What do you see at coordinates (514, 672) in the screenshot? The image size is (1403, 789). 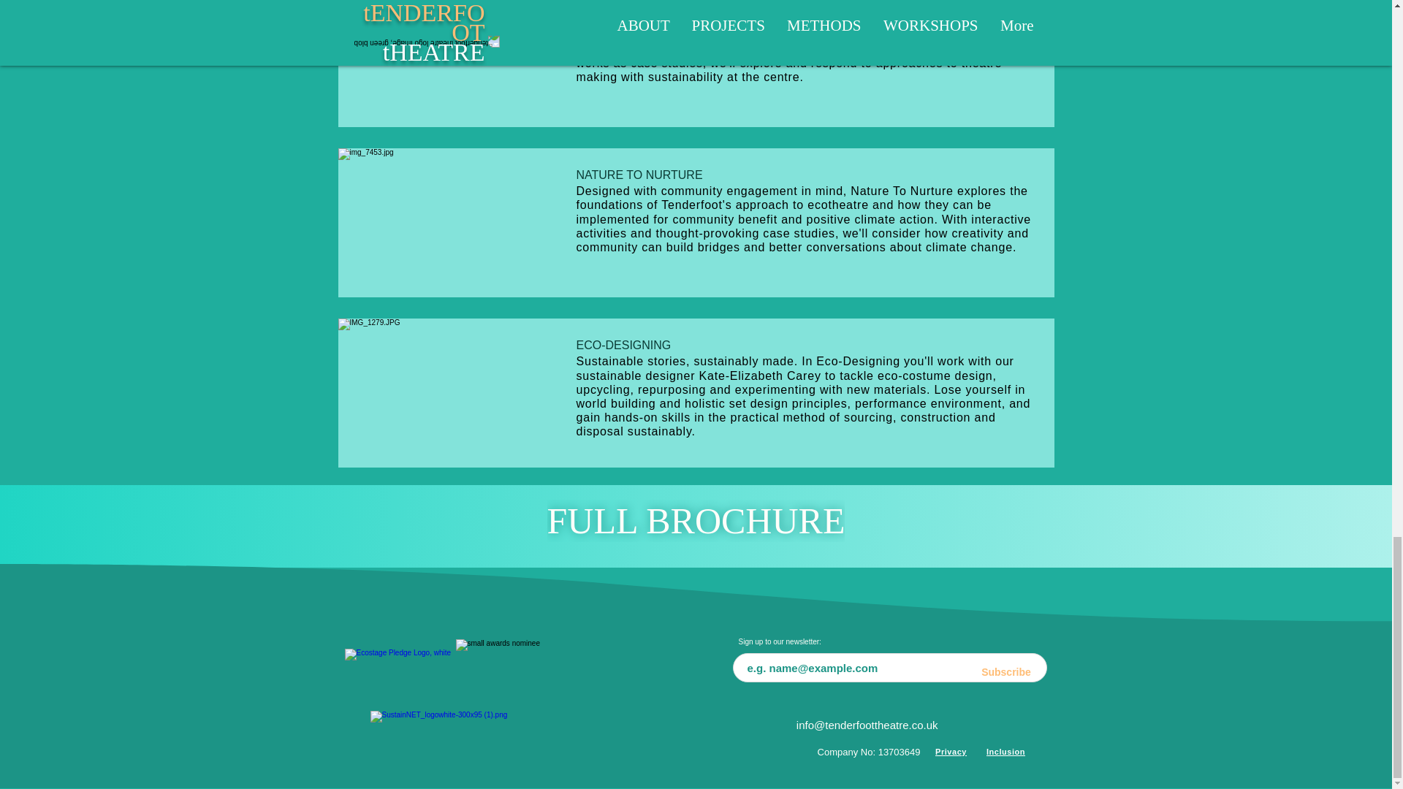 I see `A822ABFB-4A29-49EF-A5DA-4A66C4A088FD.png` at bounding box center [514, 672].